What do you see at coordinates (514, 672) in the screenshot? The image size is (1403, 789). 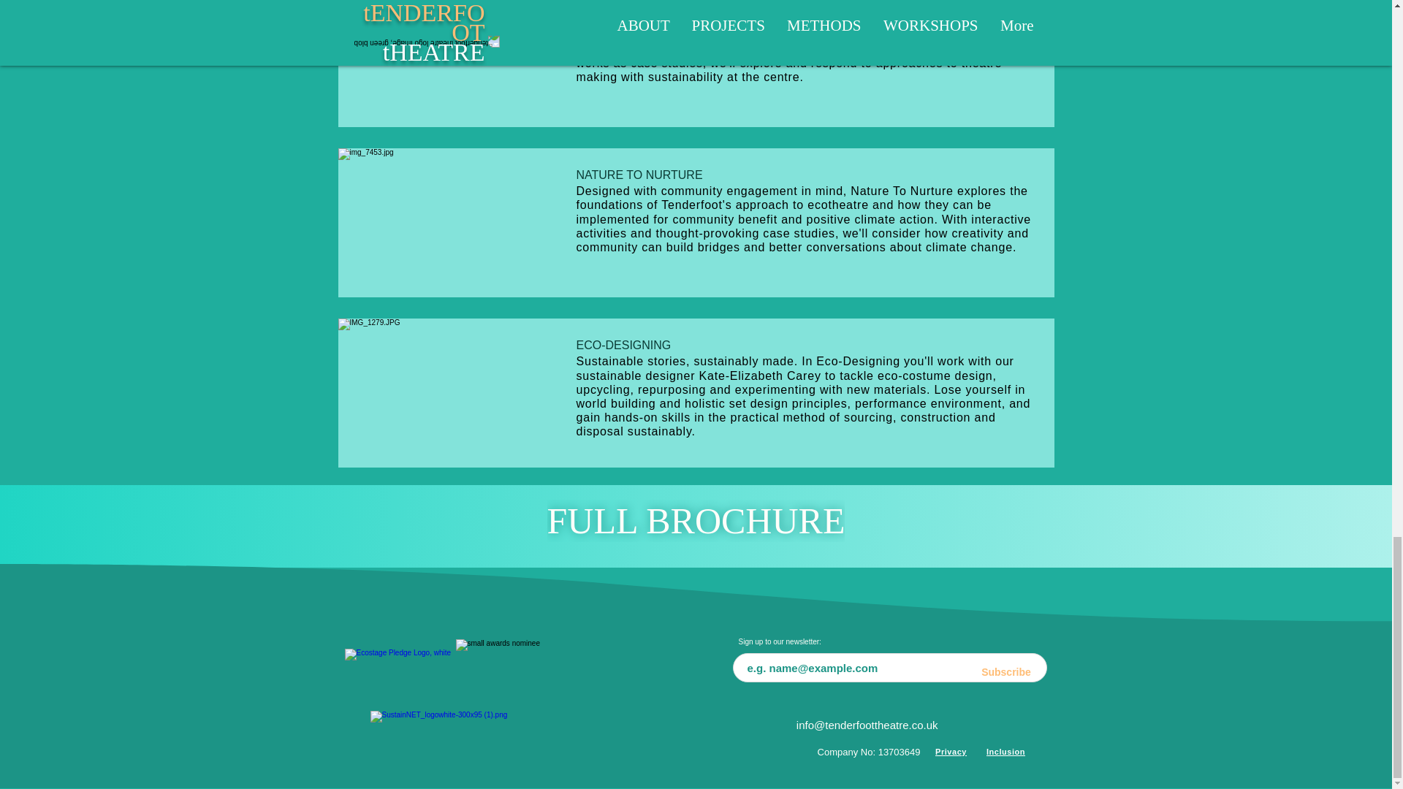 I see `A822ABFB-4A29-49EF-A5DA-4A66C4A088FD.png` at bounding box center [514, 672].